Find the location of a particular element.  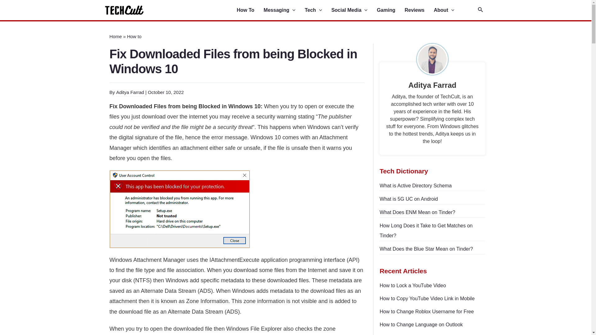

Gaming is located at coordinates (391, 10).